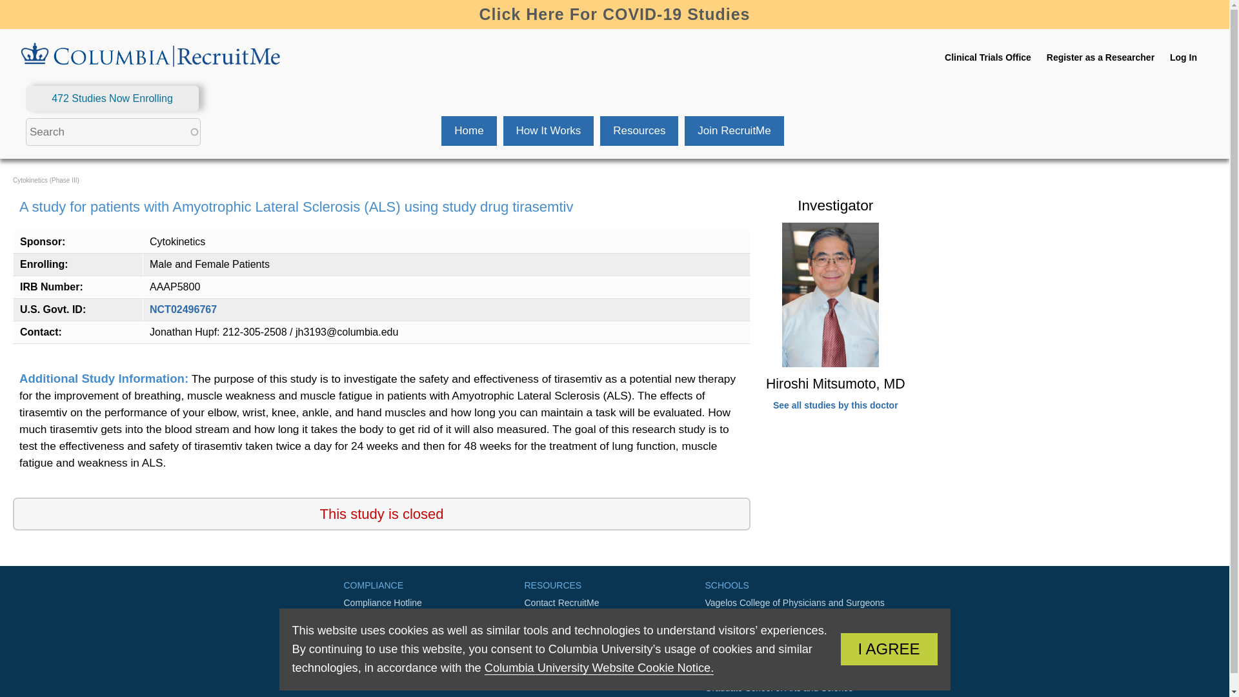 The width and height of the screenshot is (1239, 697). I want to click on Compliance Hotline, so click(434, 603).